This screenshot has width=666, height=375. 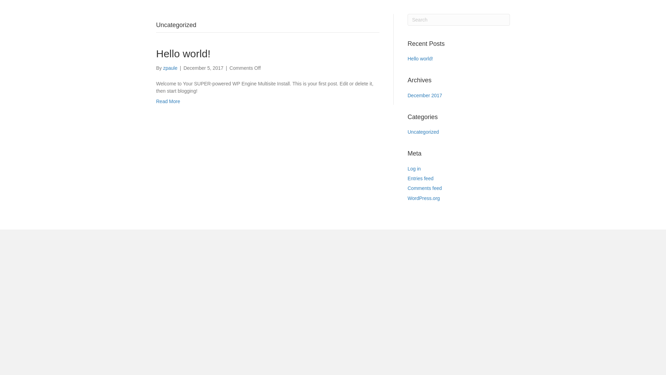 I want to click on zpaule, so click(x=170, y=68).